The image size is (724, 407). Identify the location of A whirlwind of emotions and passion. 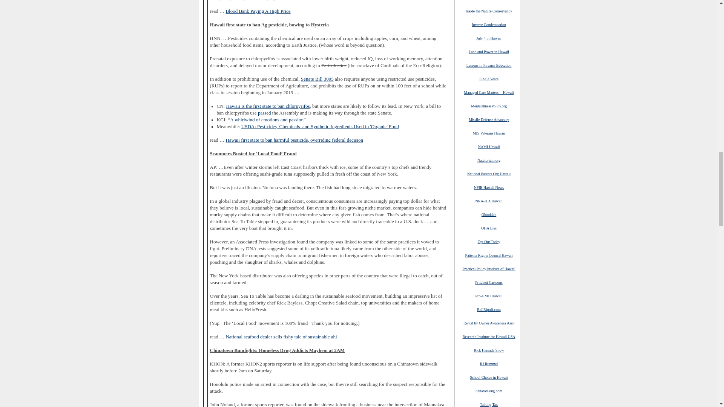
(267, 120).